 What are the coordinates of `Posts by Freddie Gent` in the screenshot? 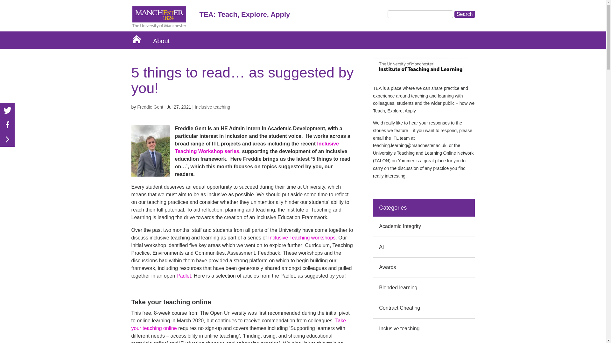 It's located at (150, 107).